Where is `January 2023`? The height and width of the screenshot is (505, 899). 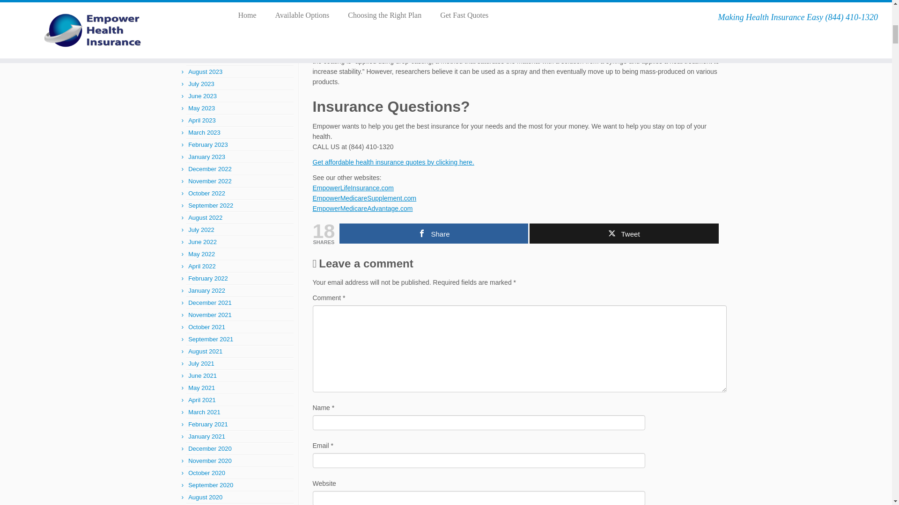
January 2023 is located at coordinates (206, 157).